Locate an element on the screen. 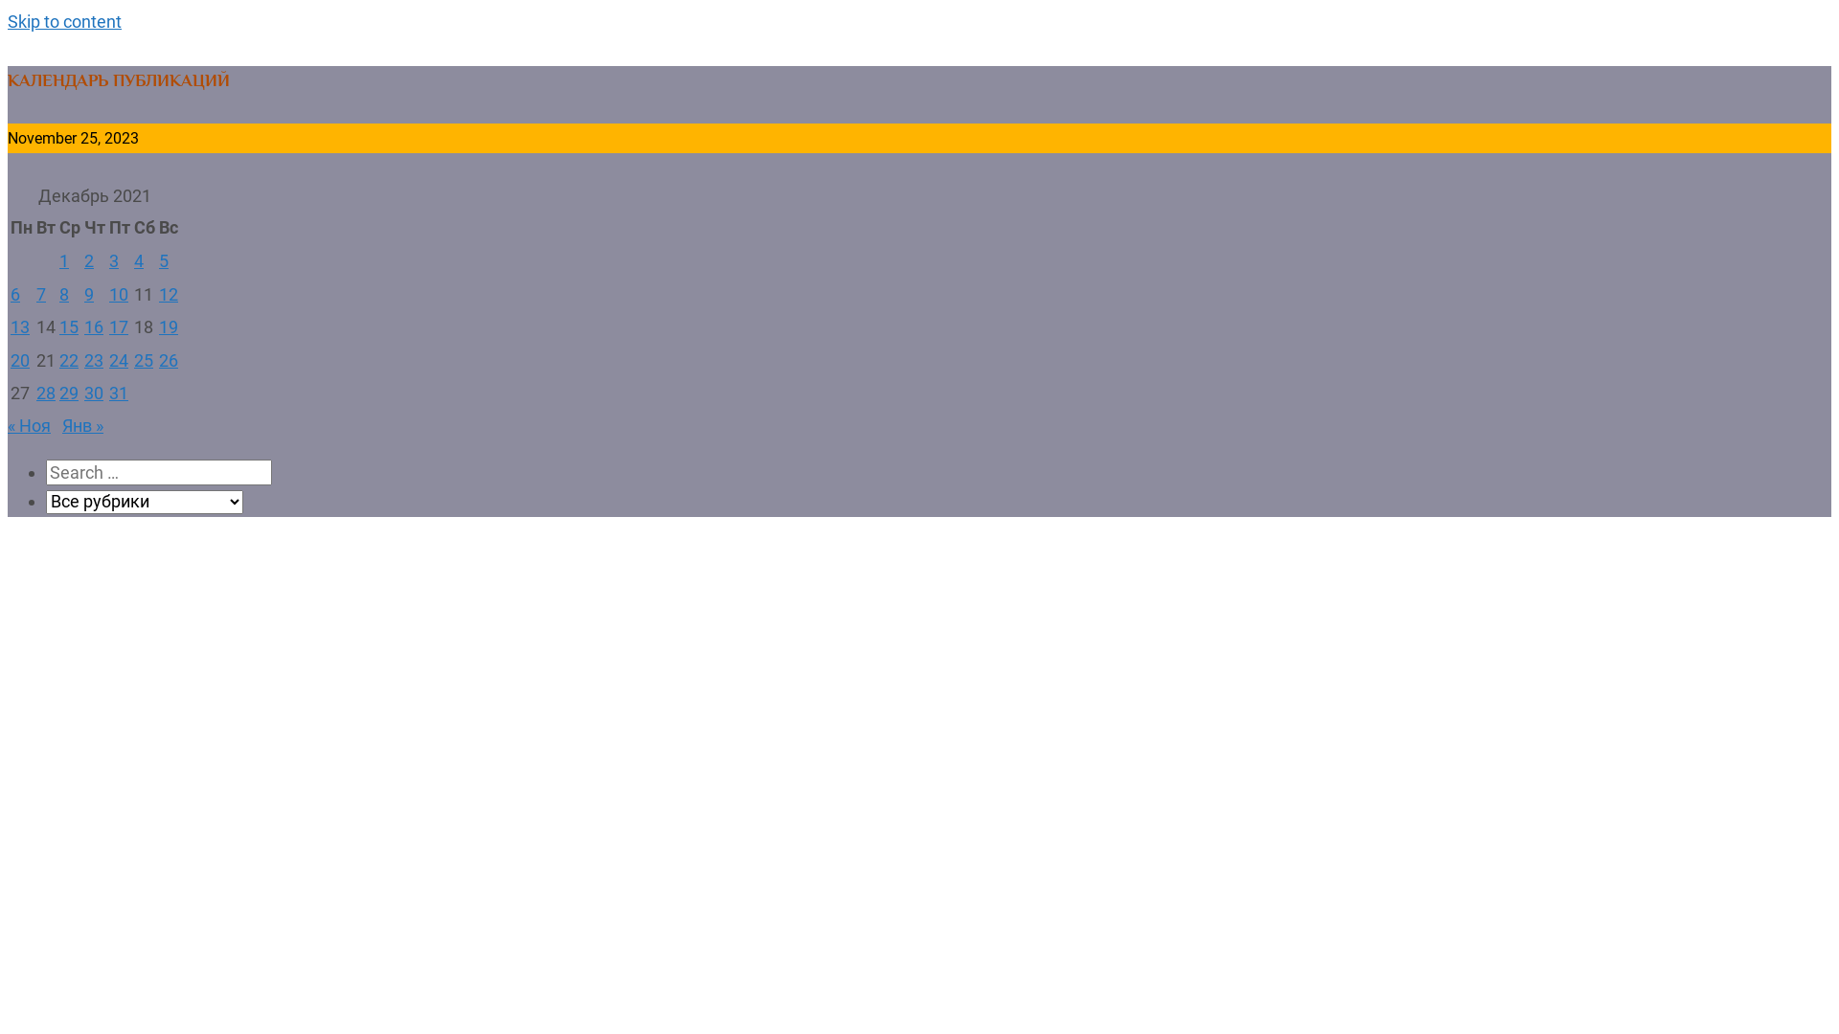 This screenshot has height=1034, width=1839. 4 is located at coordinates (139, 260).